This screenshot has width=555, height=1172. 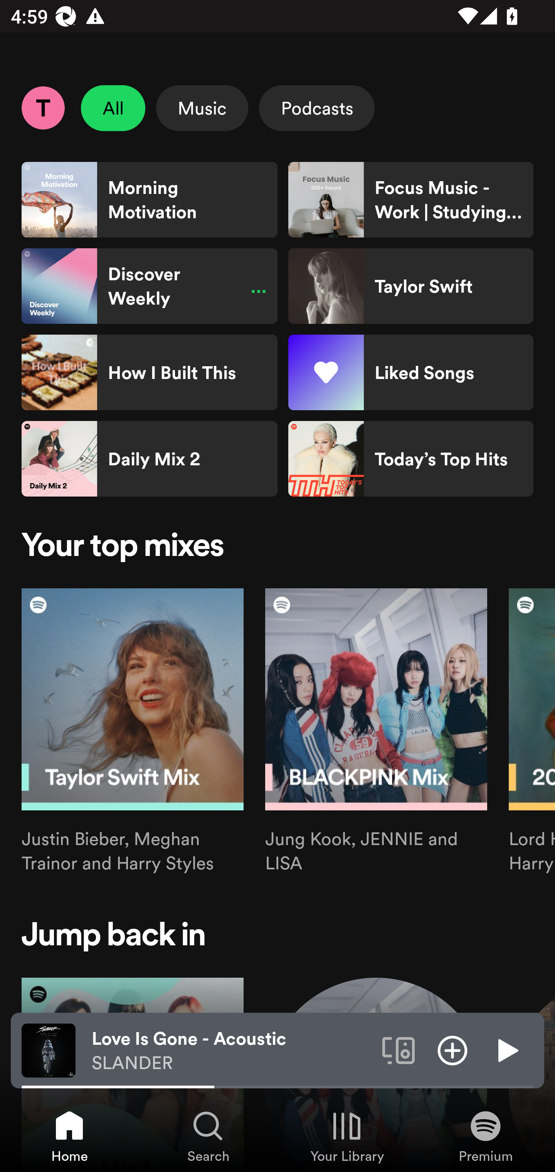 I want to click on Play, so click(x=506, y=1050).